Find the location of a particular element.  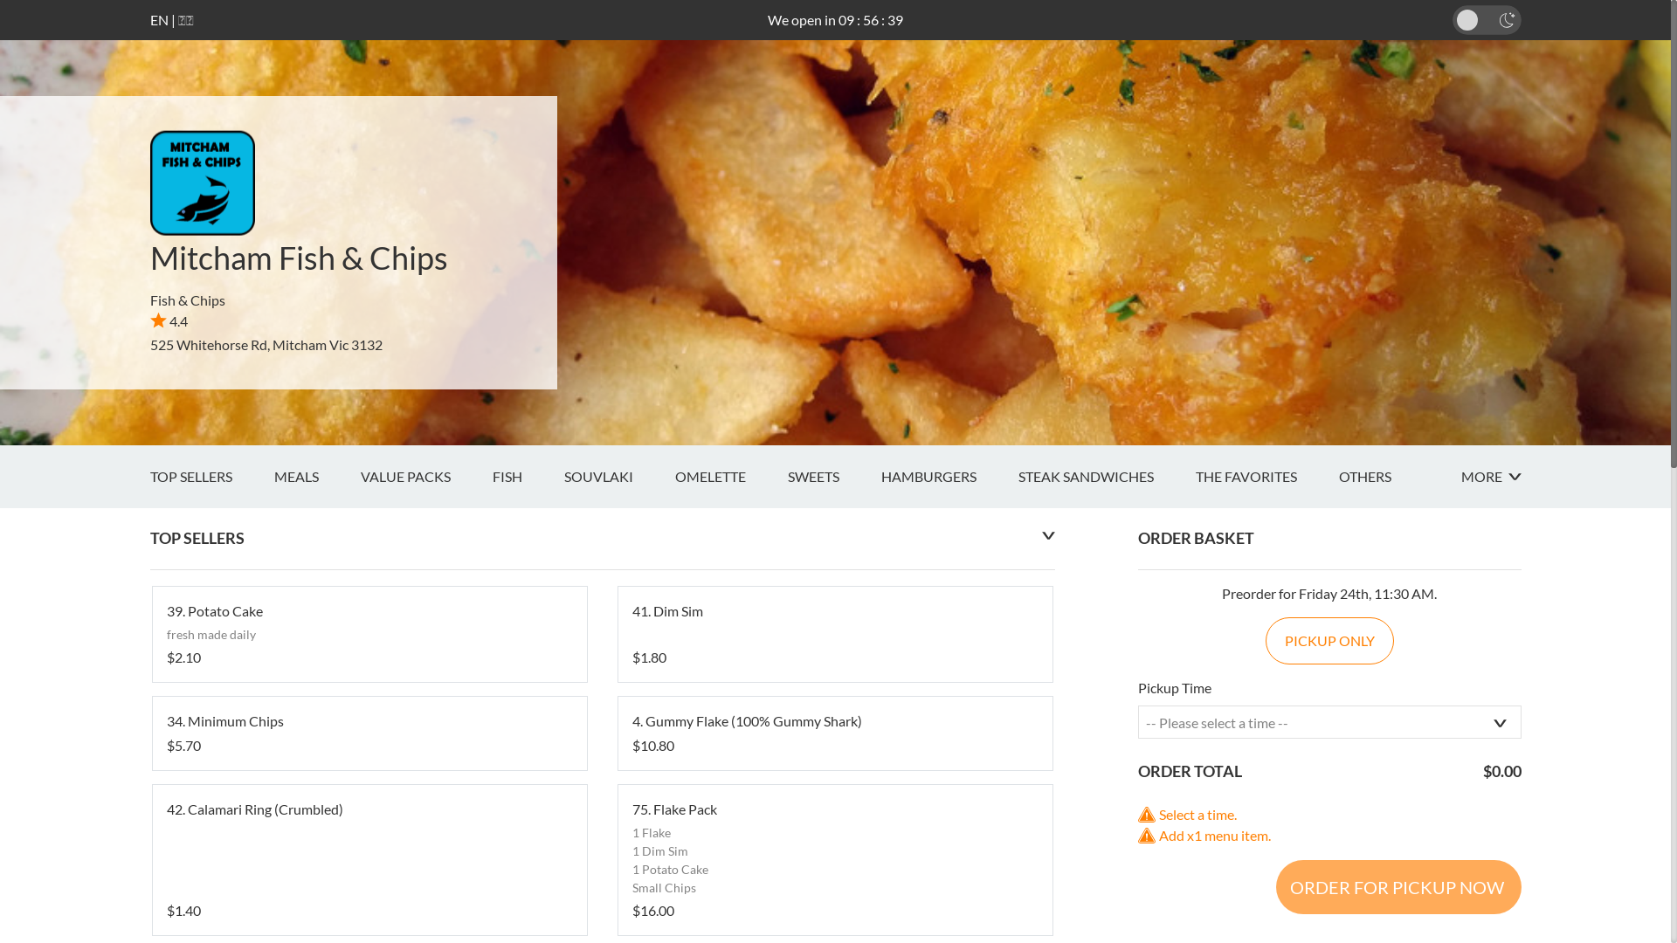

OMELETTE is located at coordinates (730, 477).